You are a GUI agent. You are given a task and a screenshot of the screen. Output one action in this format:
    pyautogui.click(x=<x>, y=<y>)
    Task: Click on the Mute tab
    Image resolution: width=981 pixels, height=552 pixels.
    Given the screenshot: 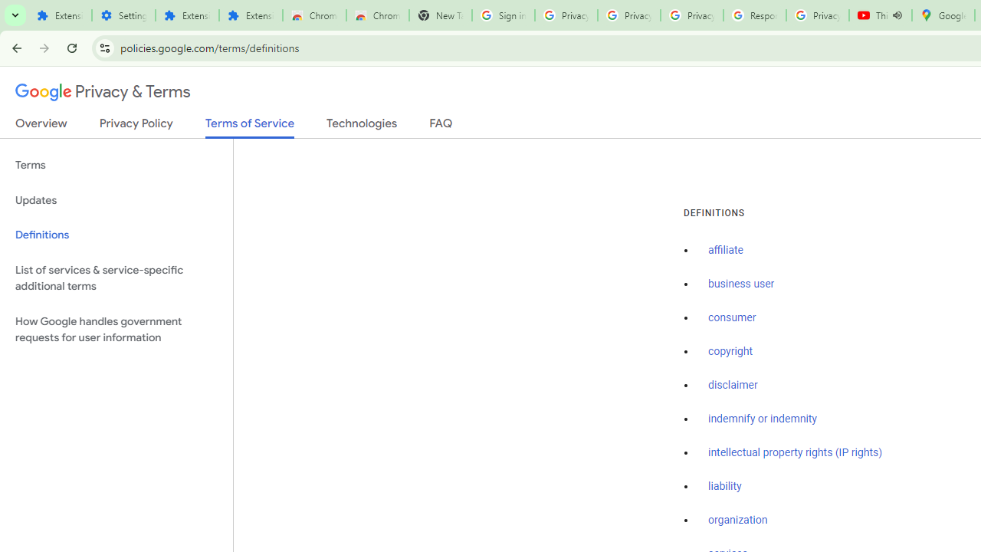 What is the action you would take?
    pyautogui.click(x=897, y=15)
    